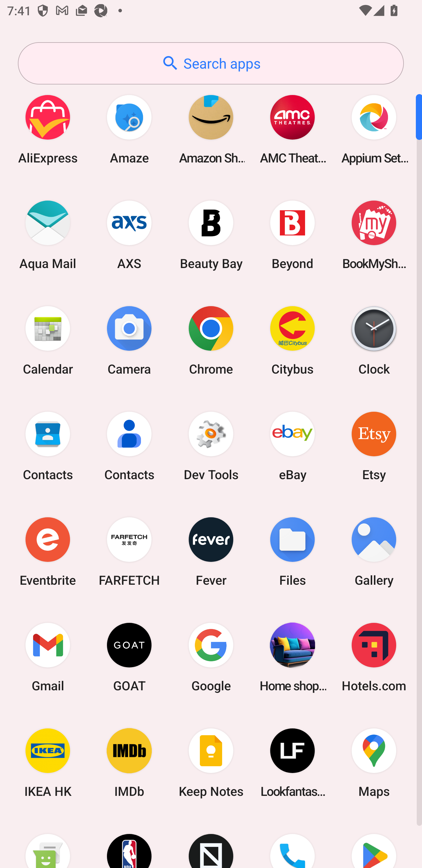  I want to click on Chrome, so click(211, 340).